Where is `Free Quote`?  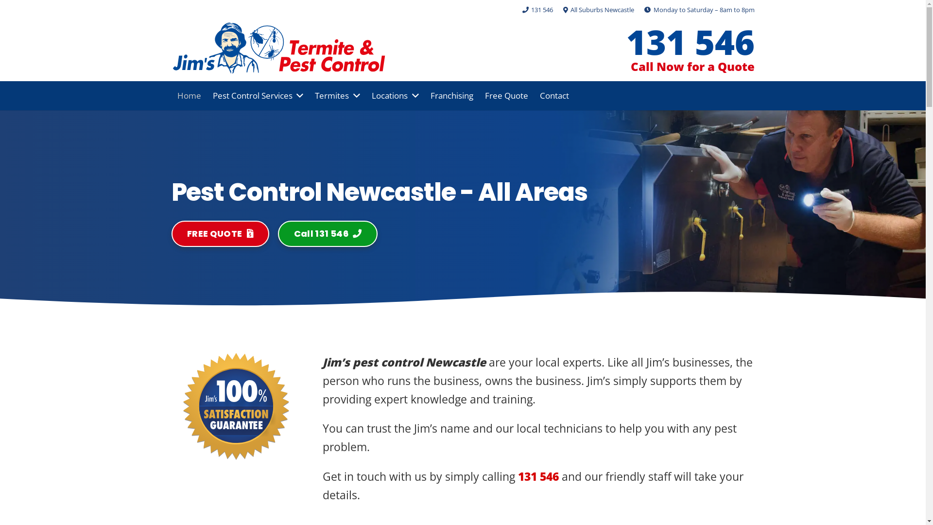
Free Quote is located at coordinates (506, 96).